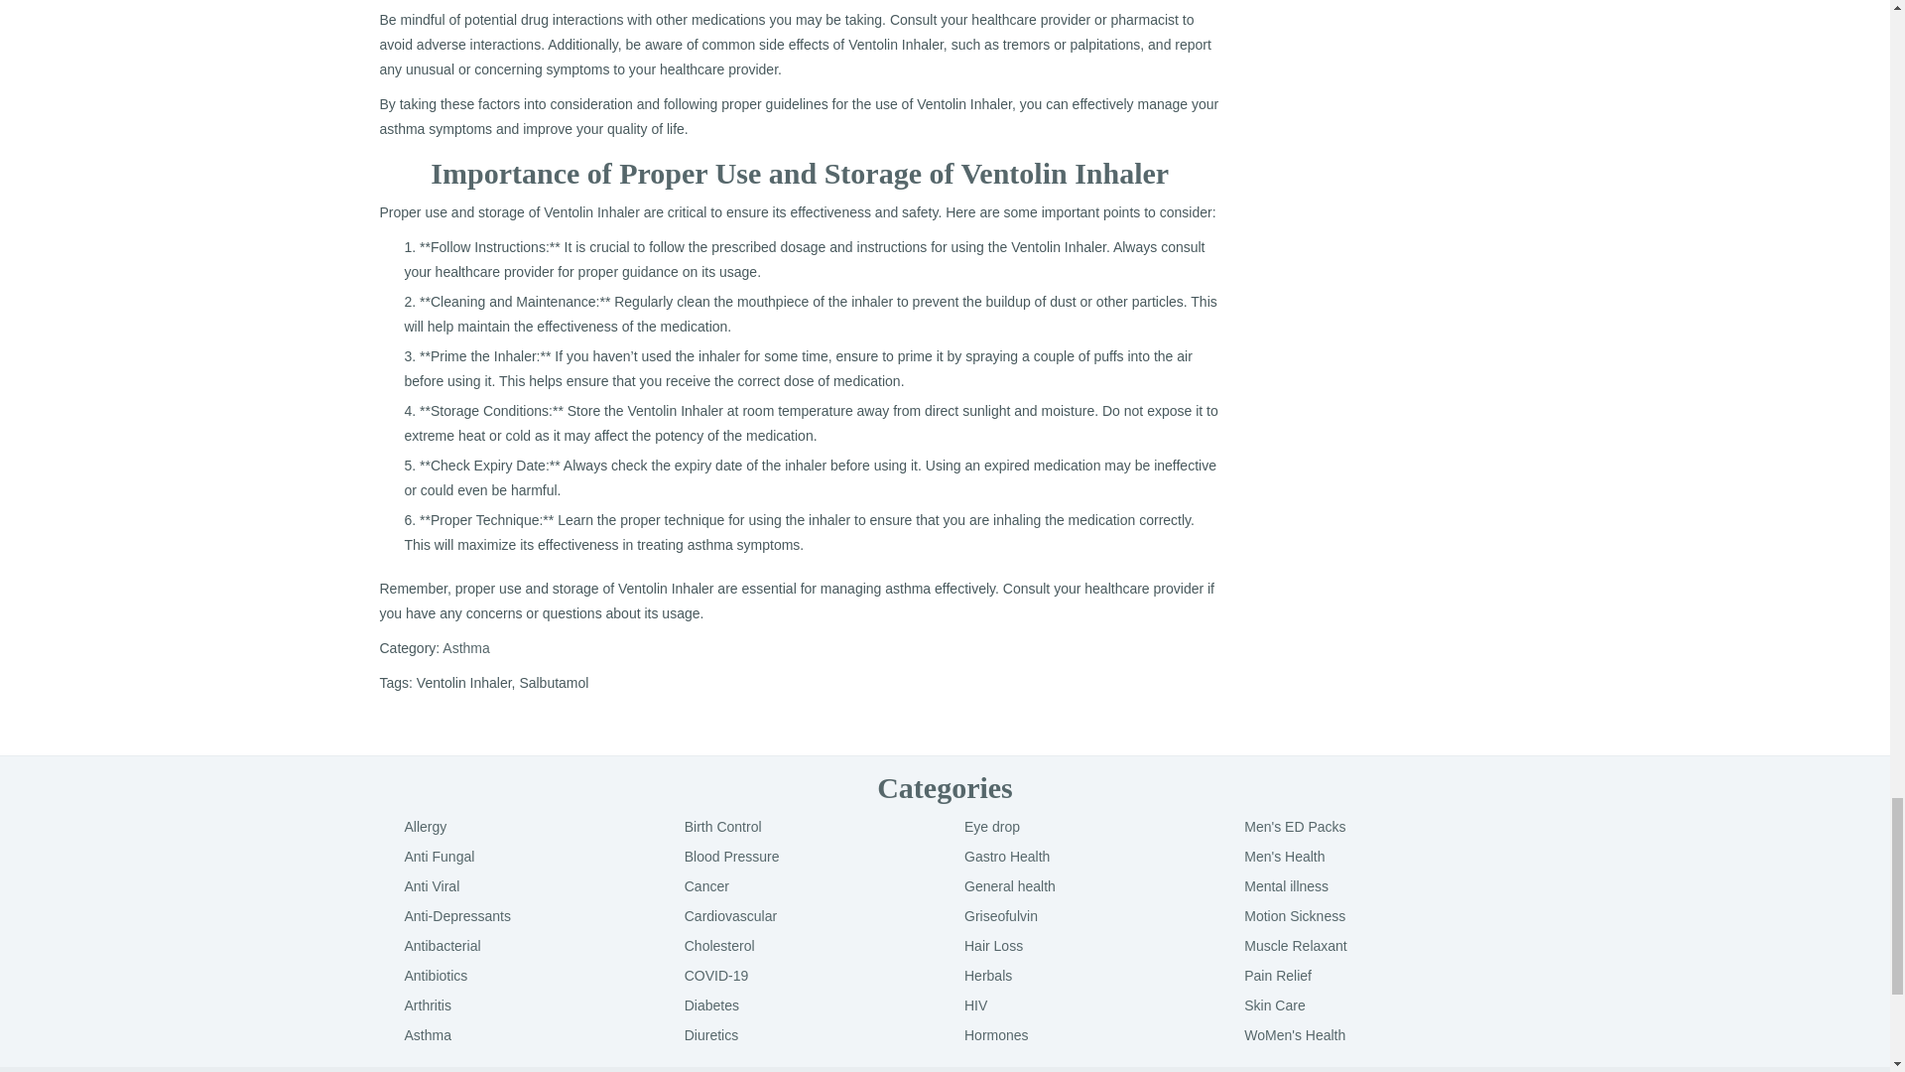  Describe the element at coordinates (716, 976) in the screenshot. I see `COVID-19` at that location.